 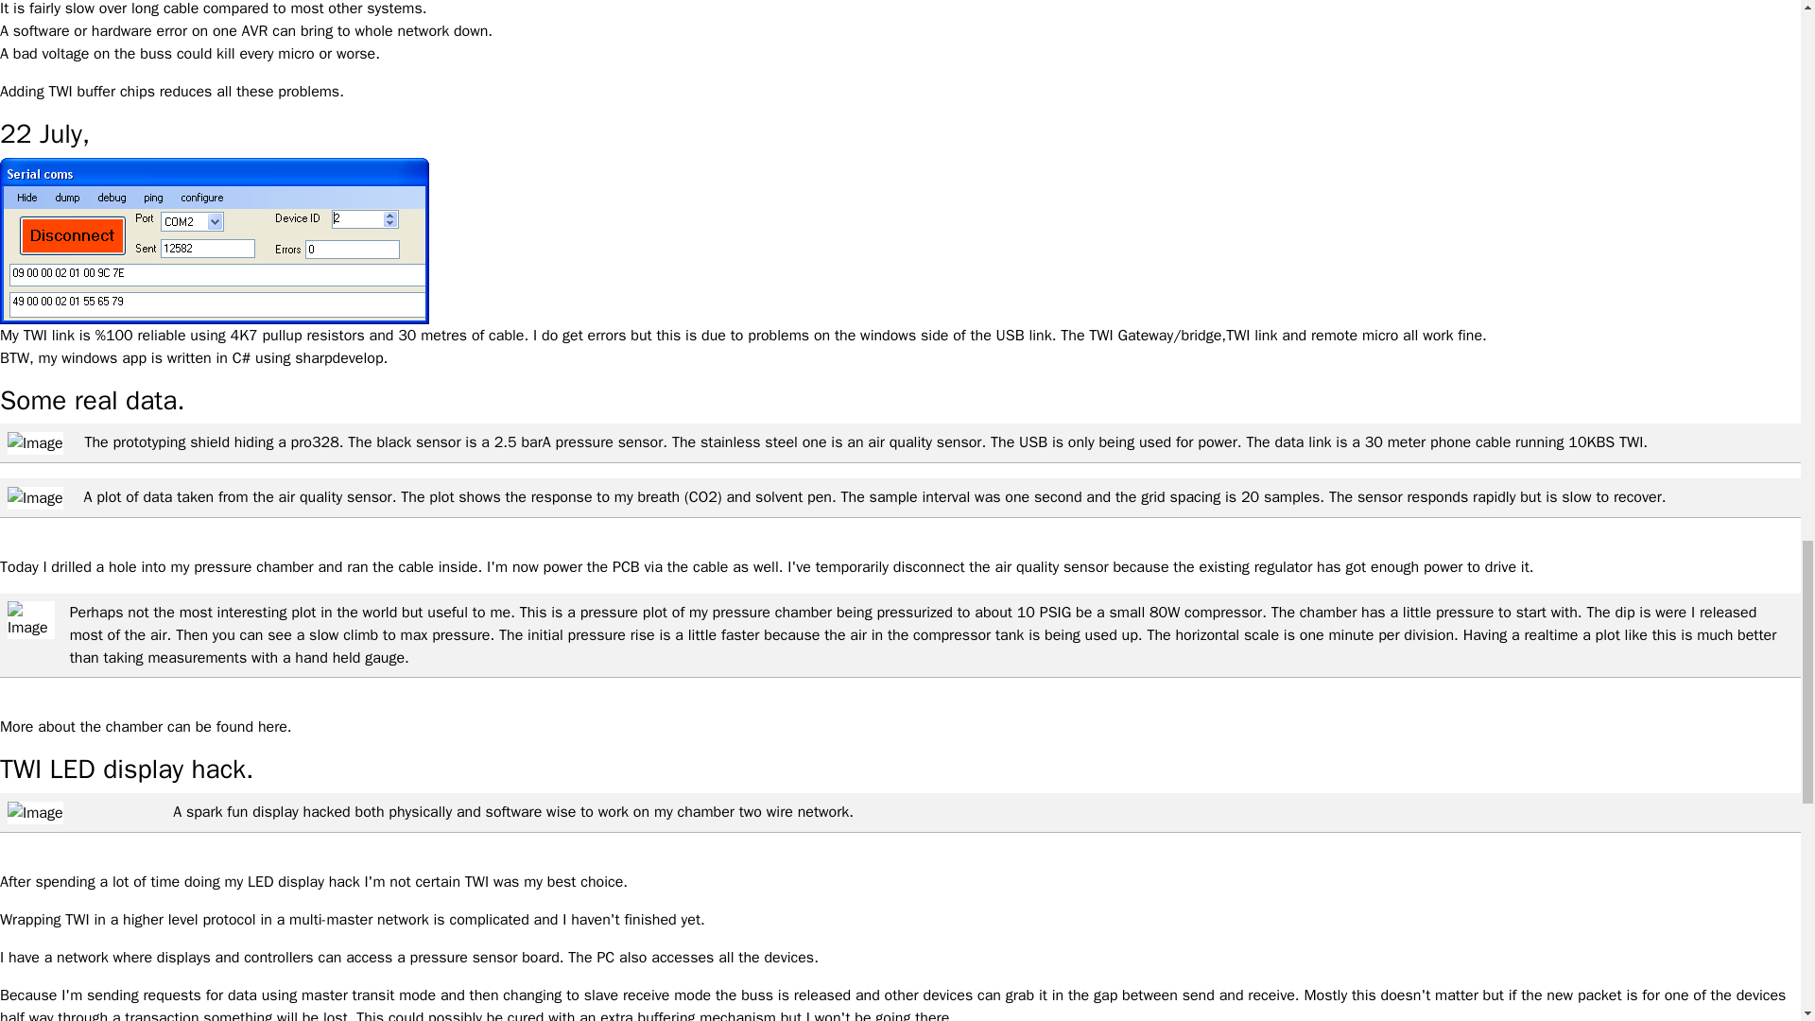 What do you see at coordinates (272, 726) in the screenshot?
I see `here` at bounding box center [272, 726].